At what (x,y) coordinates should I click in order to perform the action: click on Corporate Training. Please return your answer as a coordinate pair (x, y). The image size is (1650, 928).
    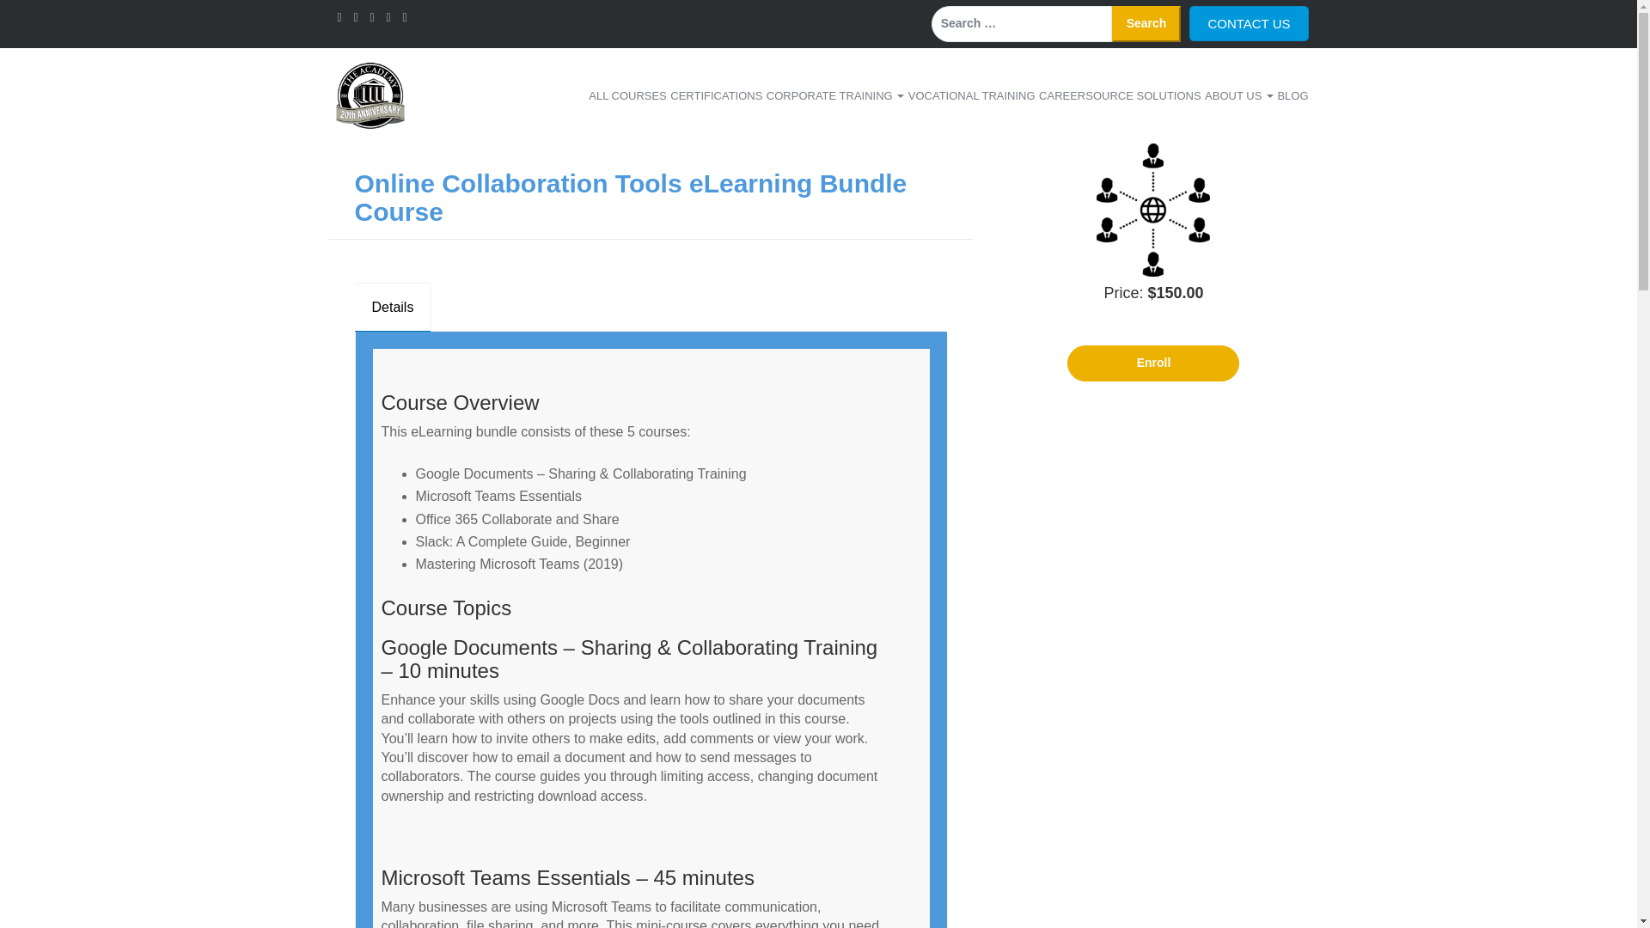
    Looking at the image, I should click on (835, 96).